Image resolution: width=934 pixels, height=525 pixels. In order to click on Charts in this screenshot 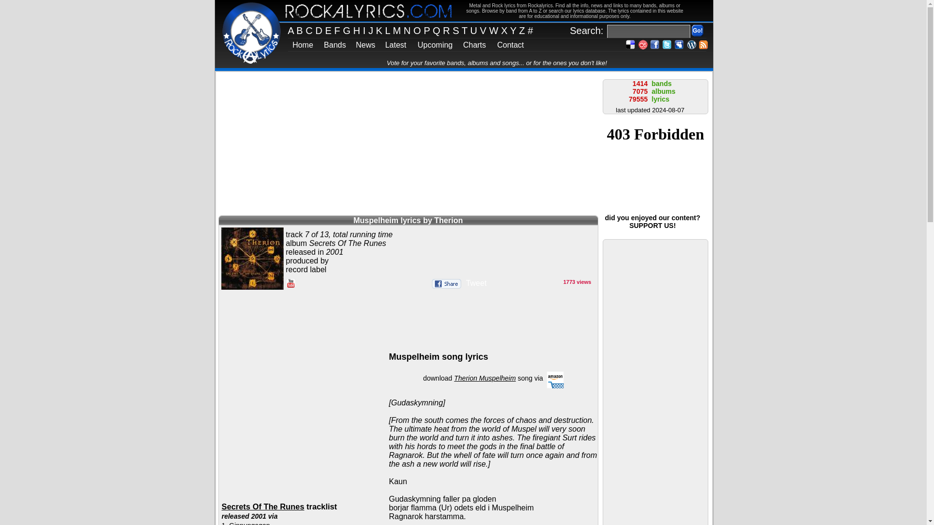, I will do `click(474, 45)`.